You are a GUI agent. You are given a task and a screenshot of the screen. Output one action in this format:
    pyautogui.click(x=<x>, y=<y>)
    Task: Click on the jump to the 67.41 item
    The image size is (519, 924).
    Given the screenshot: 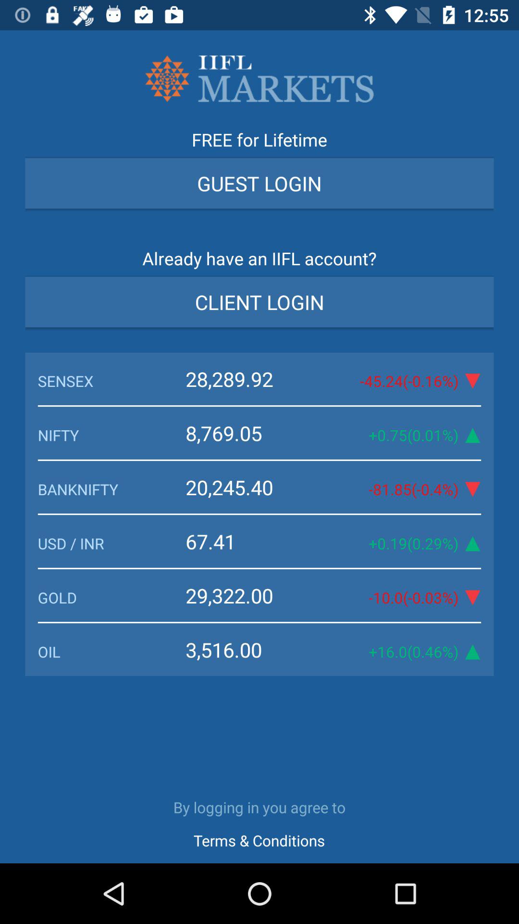 What is the action you would take?
    pyautogui.click(x=252, y=541)
    